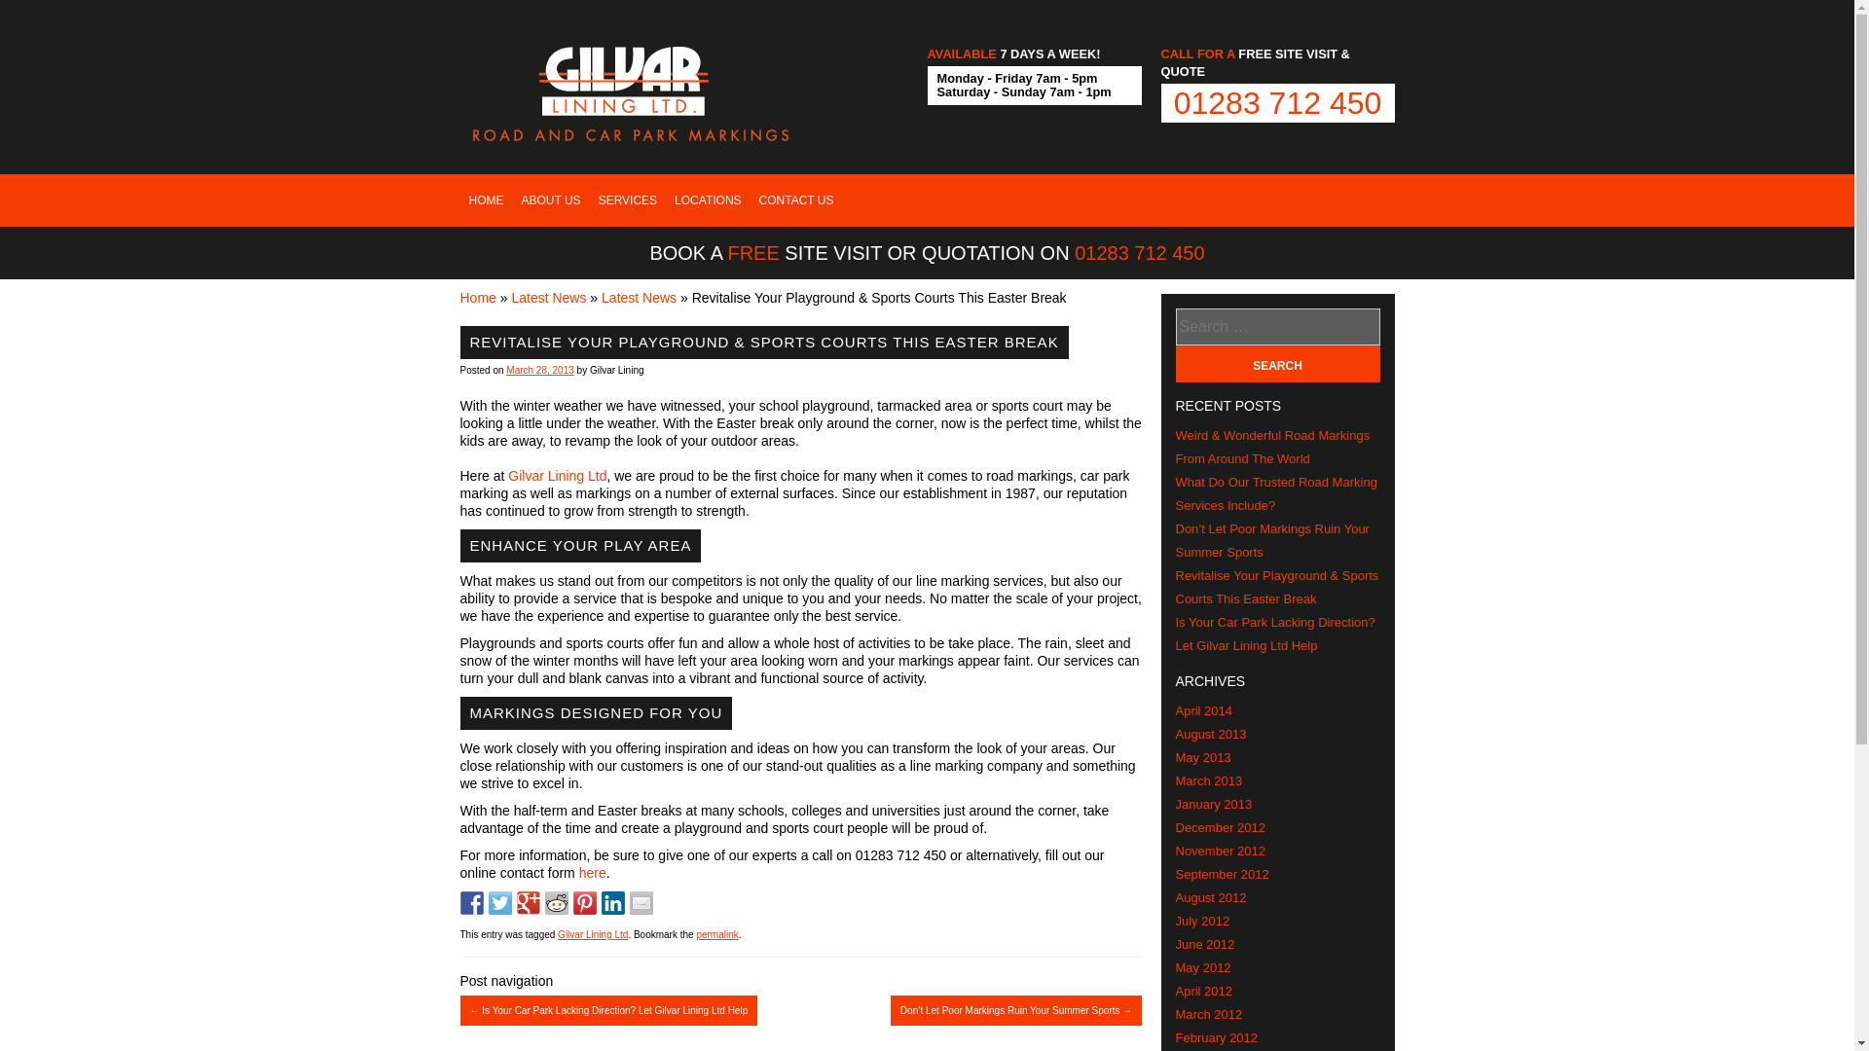  Describe the element at coordinates (1276, 494) in the screenshot. I see `What Do Our Trusted Road Marking Services Include?` at that location.